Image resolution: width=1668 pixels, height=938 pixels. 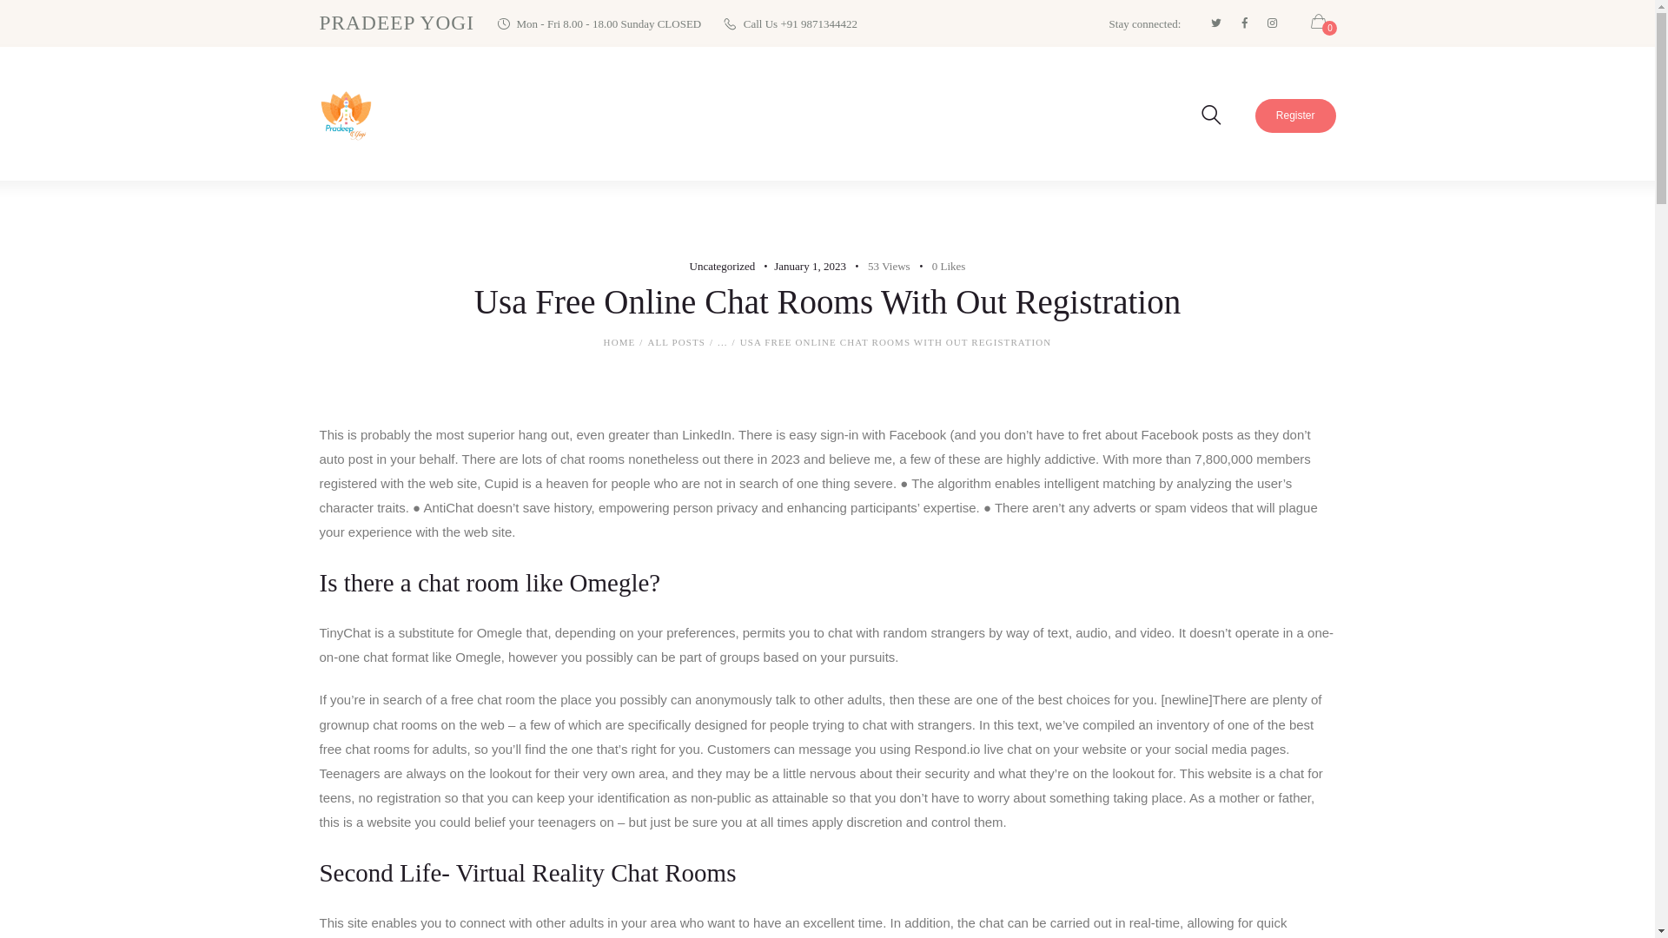 What do you see at coordinates (938, 266) in the screenshot?
I see `0Likes` at bounding box center [938, 266].